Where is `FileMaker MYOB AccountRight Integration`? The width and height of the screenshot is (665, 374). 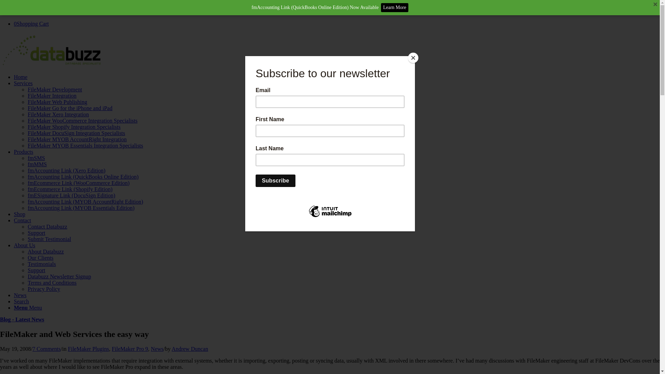 FileMaker MYOB AccountRight Integration is located at coordinates (77, 139).